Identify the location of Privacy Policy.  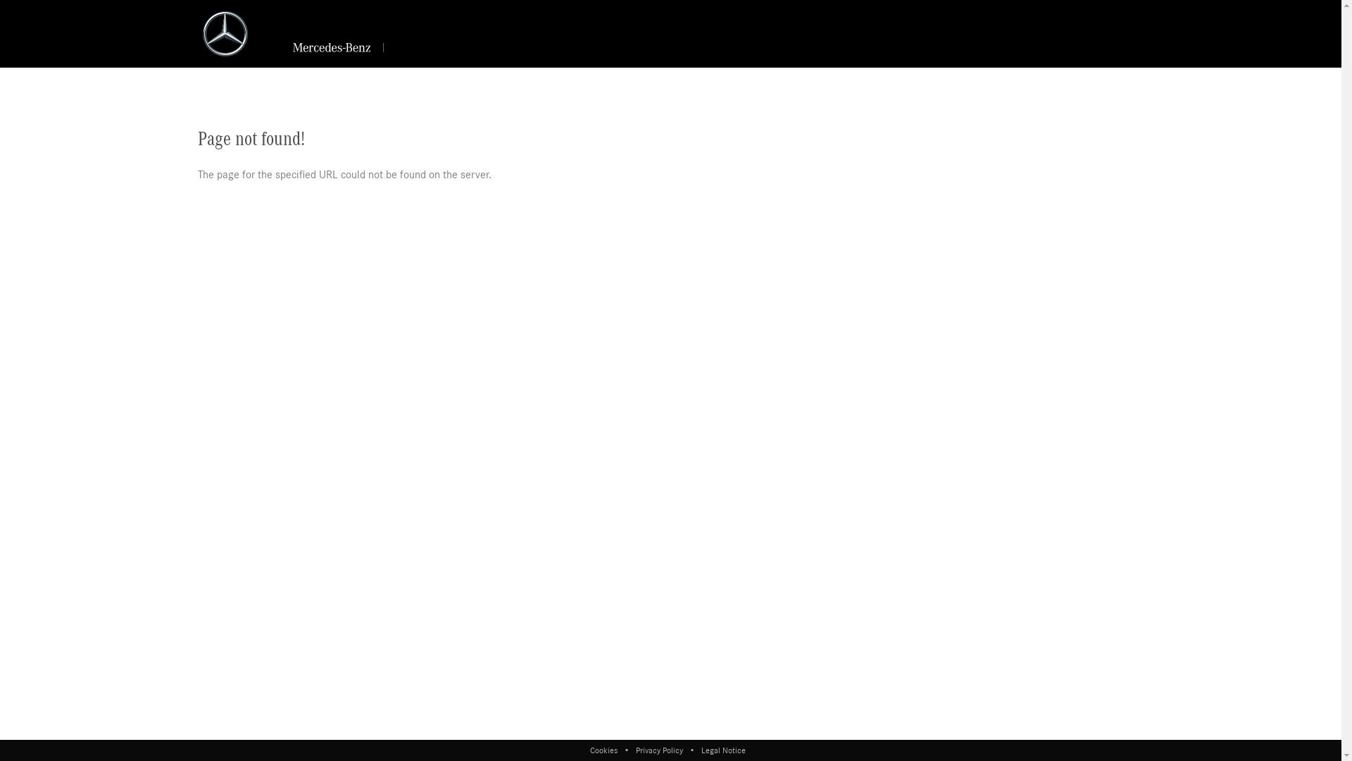
(659, 750).